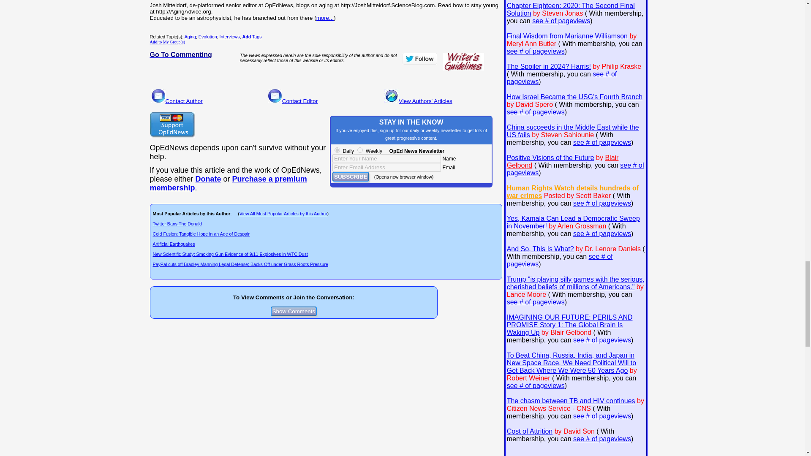  I want to click on Writers Guidelines, so click(463, 62).